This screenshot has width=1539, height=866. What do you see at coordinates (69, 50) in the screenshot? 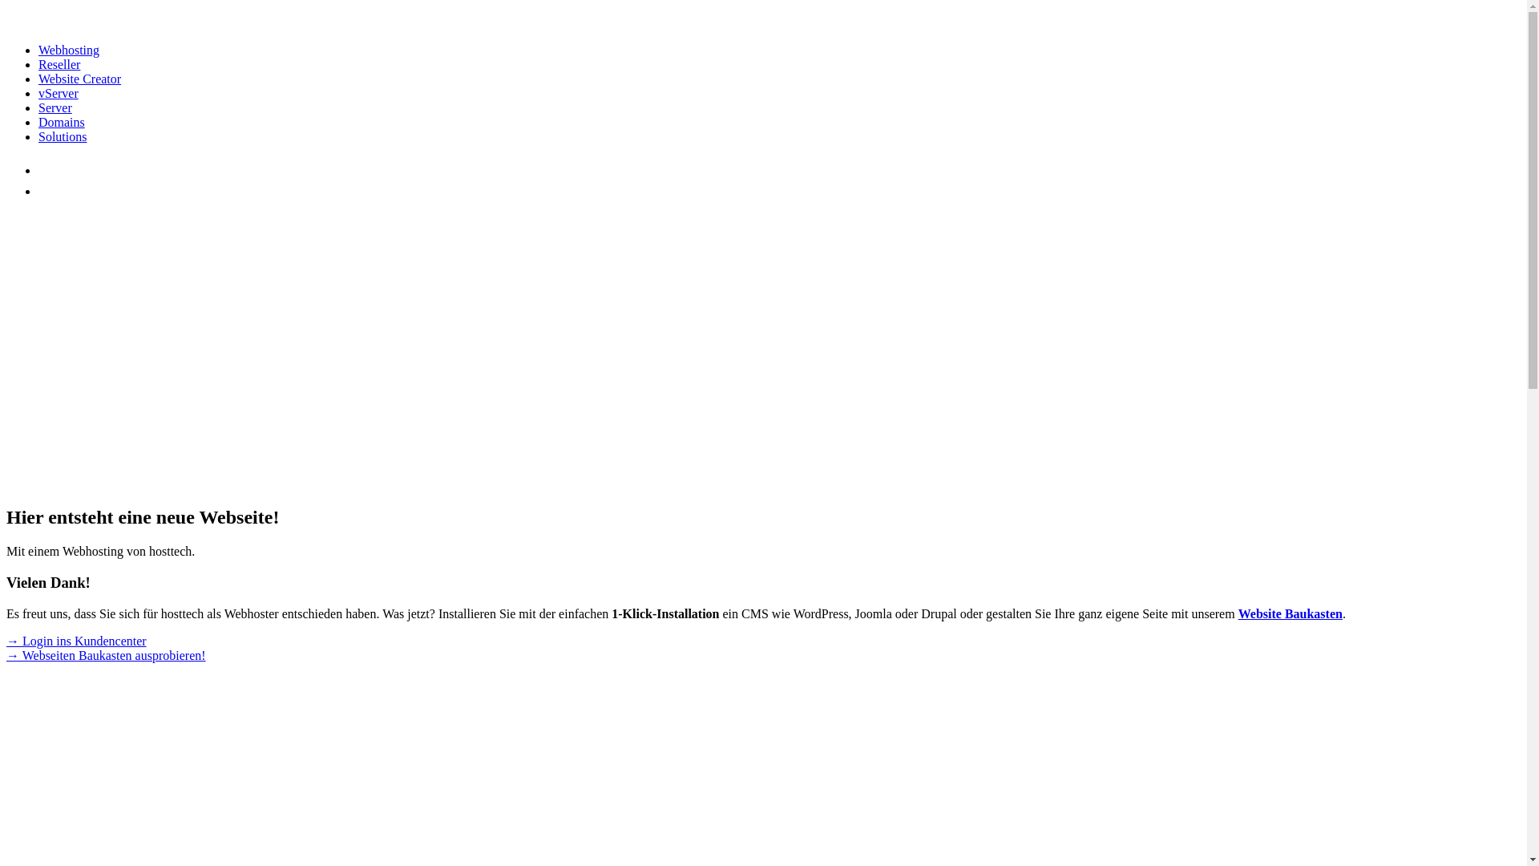
I see `Webhosting` at bounding box center [69, 50].